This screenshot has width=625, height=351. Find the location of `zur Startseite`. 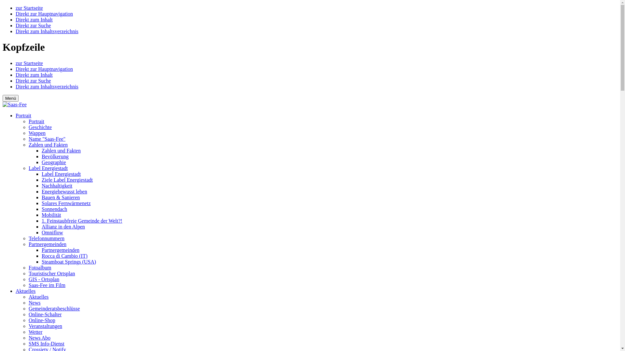

zur Startseite is located at coordinates (29, 8).